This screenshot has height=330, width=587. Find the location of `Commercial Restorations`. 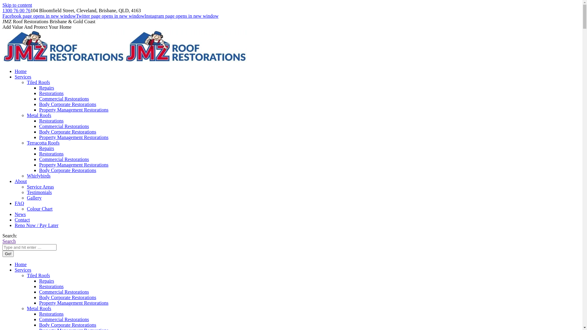

Commercial Restorations is located at coordinates (64, 320).